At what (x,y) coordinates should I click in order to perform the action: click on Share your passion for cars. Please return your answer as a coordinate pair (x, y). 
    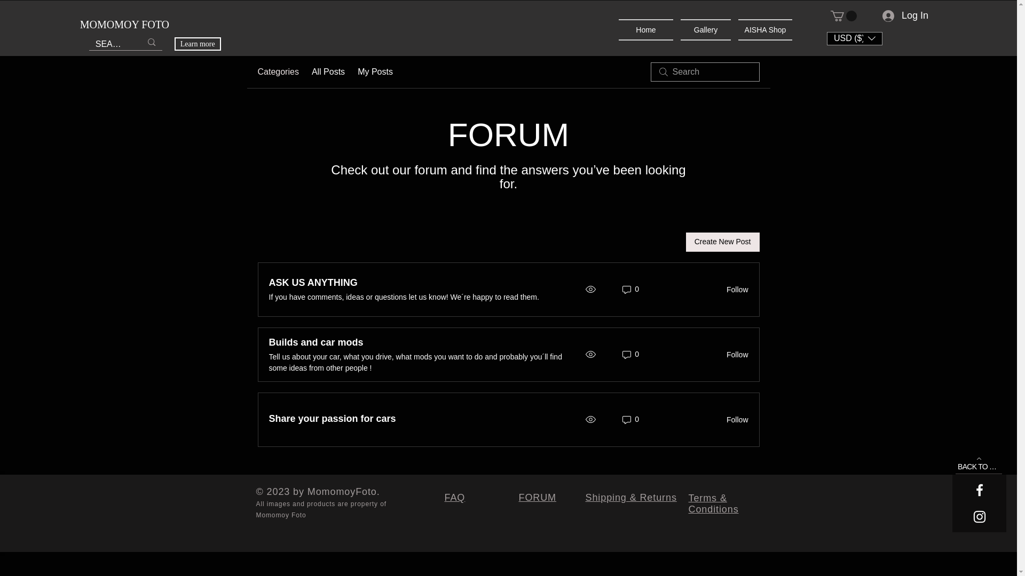
    Looking at the image, I should click on (332, 419).